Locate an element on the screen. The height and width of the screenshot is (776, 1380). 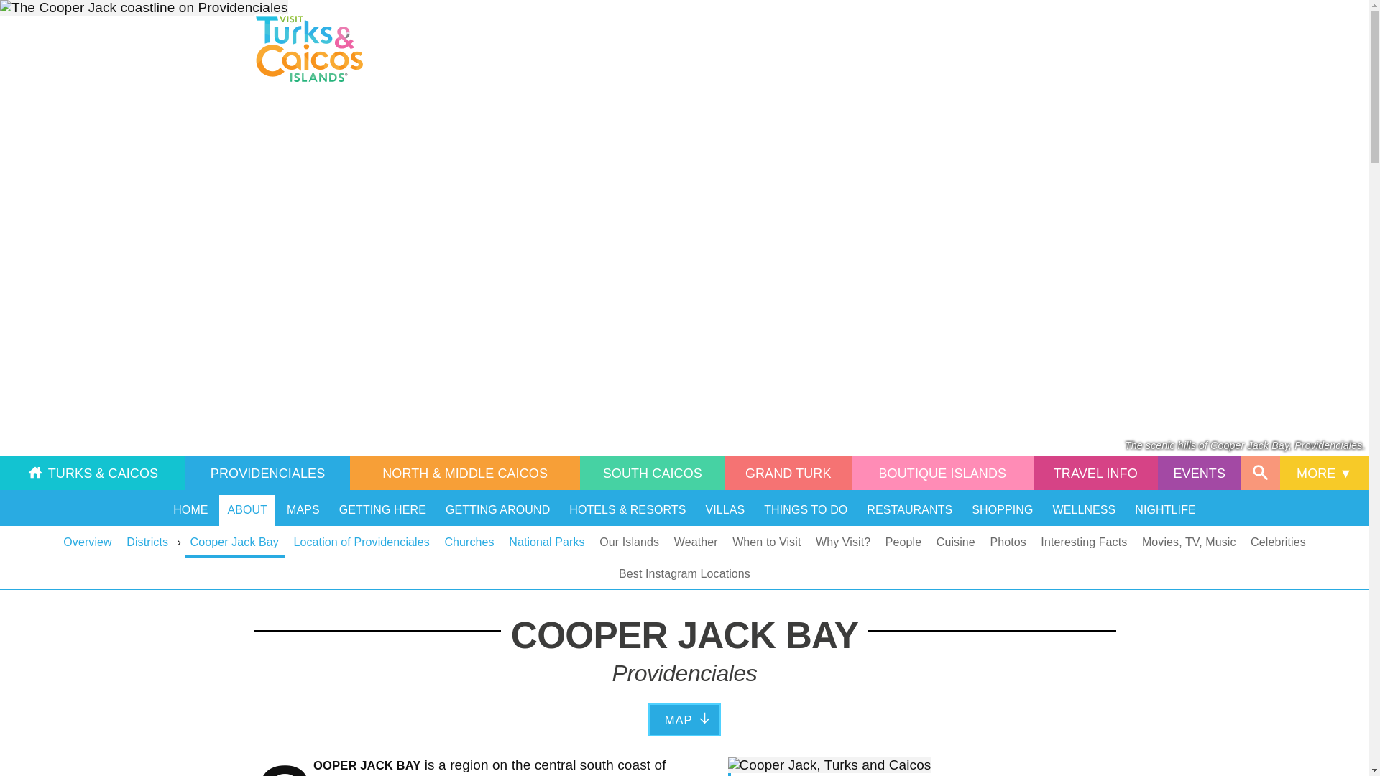
PROVIDENCIALES is located at coordinates (267, 472).